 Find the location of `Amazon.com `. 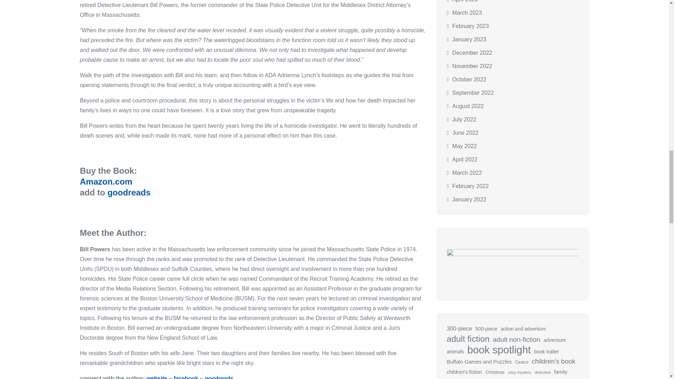

Amazon.com  is located at coordinates (107, 187).